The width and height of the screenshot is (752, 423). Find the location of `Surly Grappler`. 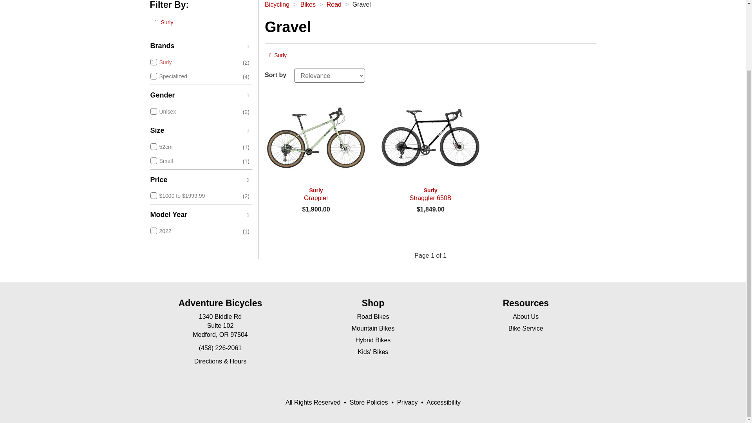

Surly Grappler is located at coordinates (201, 130).